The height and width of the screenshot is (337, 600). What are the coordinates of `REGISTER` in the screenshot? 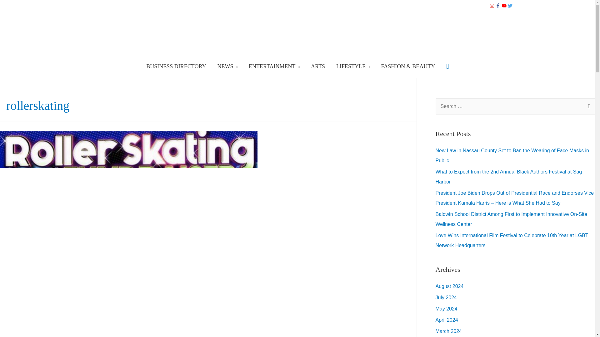 It's located at (282, 6).